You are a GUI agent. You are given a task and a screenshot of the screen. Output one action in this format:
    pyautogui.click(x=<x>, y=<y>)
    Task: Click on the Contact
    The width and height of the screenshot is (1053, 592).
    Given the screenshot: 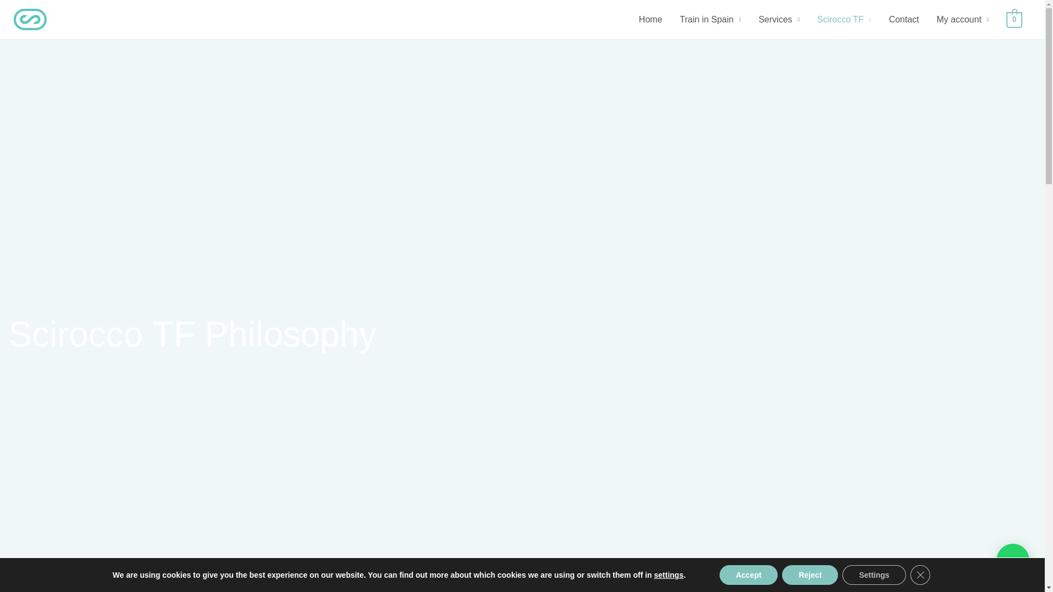 What is the action you would take?
    pyautogui.click(x=904, y=20)
    